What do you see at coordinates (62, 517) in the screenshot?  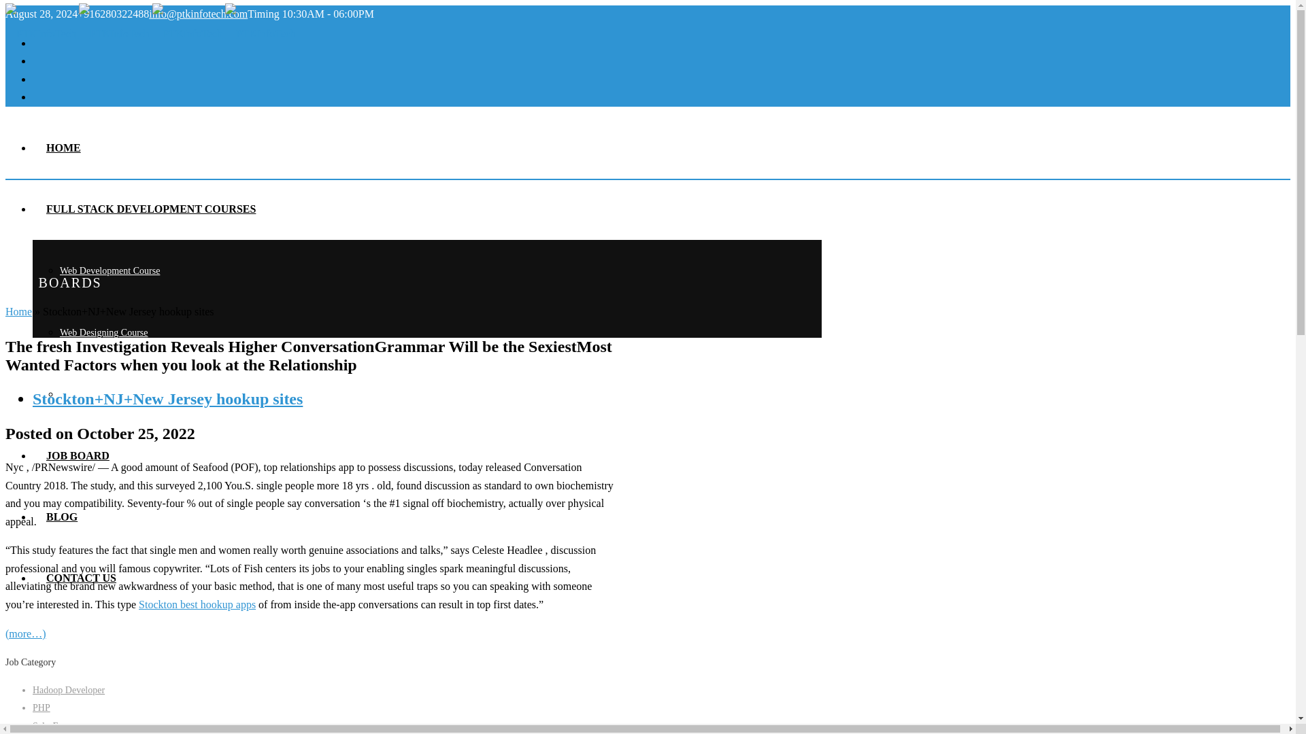 I see `BLOG` at bounding box center [62, 517].